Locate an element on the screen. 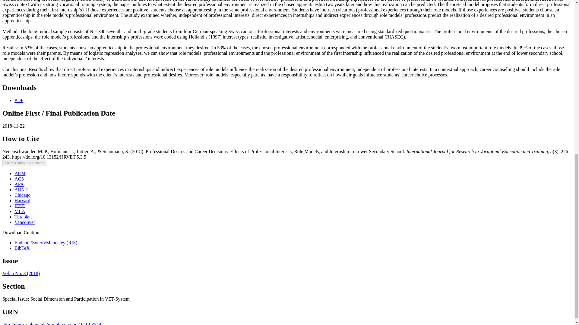 The image size is (579, 325). Harvard is located at coordinates (22, 200).